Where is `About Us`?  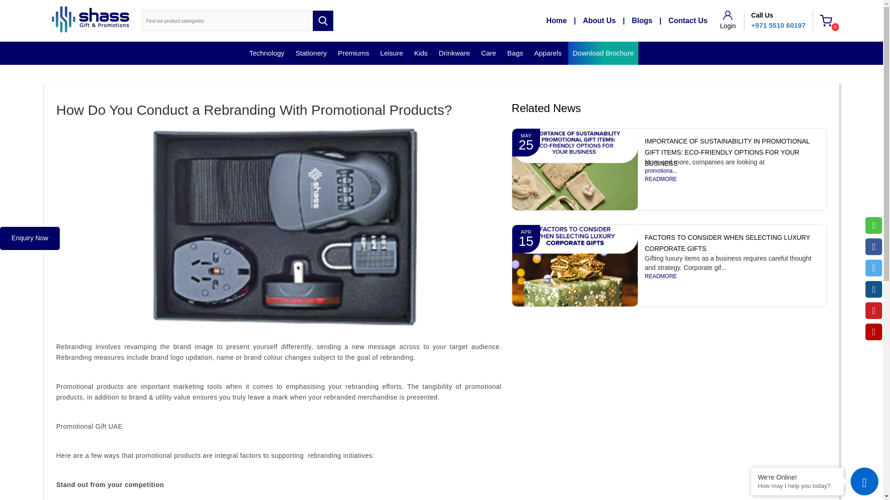 About Us is located at coordinates (607, 21).